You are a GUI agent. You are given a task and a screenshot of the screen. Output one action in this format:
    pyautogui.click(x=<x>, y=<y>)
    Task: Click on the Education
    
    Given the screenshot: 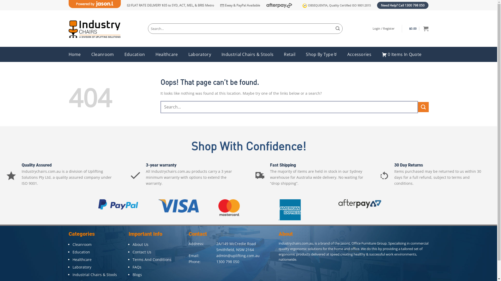 What is the action you would take?
    pyautogui.click(x=135, y=54)
    